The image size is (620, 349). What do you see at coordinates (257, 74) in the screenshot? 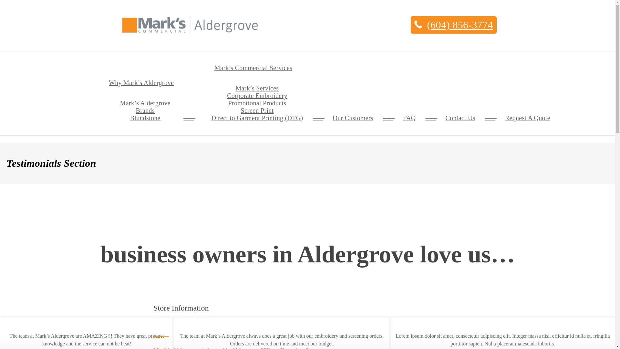
I see `Promotional Products` at bounding box center [257, 74].